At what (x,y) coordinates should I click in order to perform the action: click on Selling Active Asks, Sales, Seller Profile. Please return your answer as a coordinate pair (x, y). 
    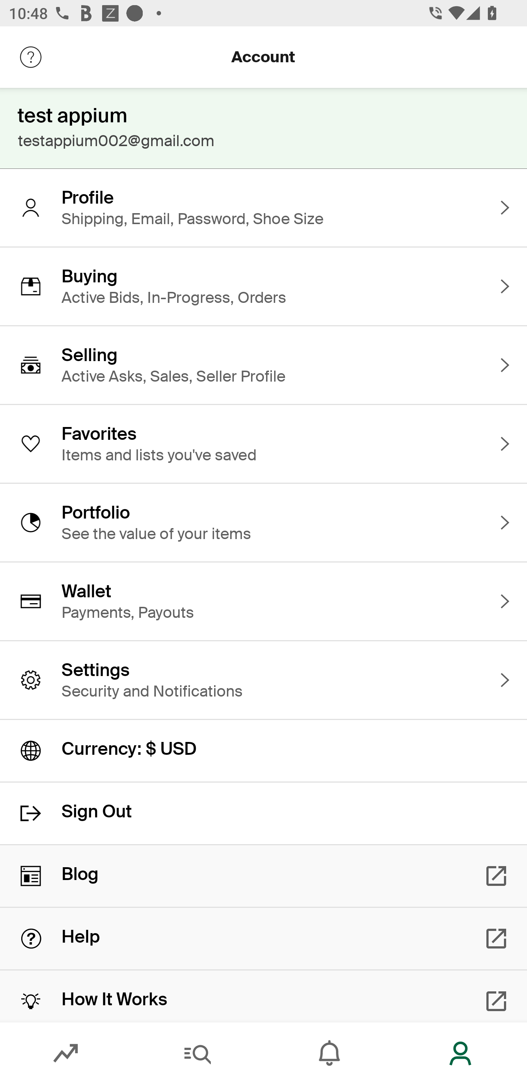
    Looking at the image, I should click on (263, 365).